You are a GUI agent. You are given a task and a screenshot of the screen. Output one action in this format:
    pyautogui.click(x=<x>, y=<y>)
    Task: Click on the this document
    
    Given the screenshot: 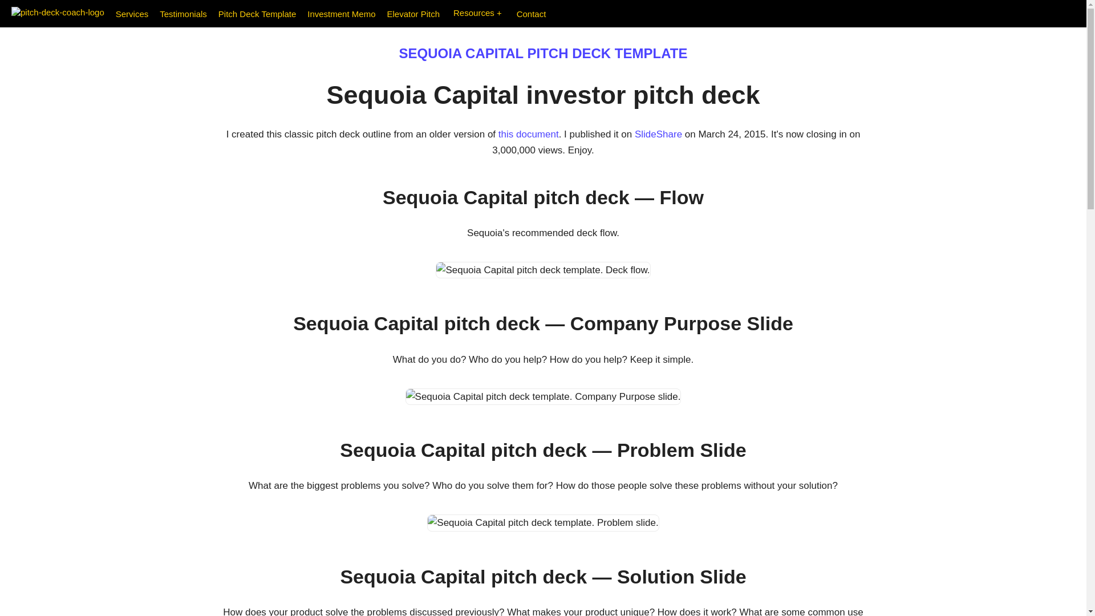 What is the action you would take?
    pyautogui.click(x=528, y=134)
    